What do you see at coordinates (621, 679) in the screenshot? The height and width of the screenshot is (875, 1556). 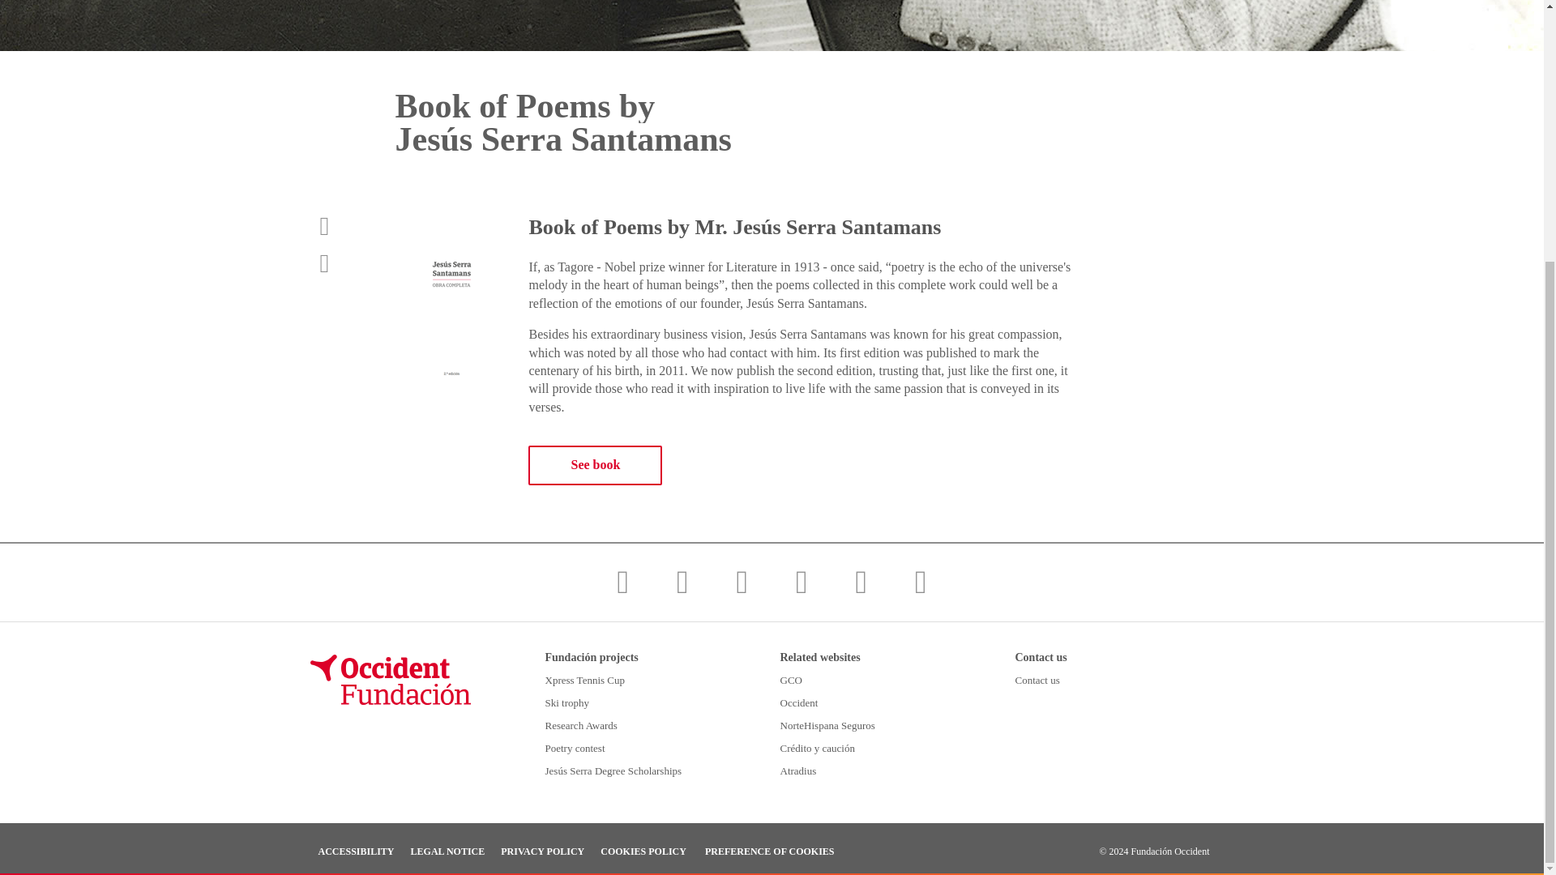 I see `Xpress Tennis Cup` at bounding box center [621, 679].